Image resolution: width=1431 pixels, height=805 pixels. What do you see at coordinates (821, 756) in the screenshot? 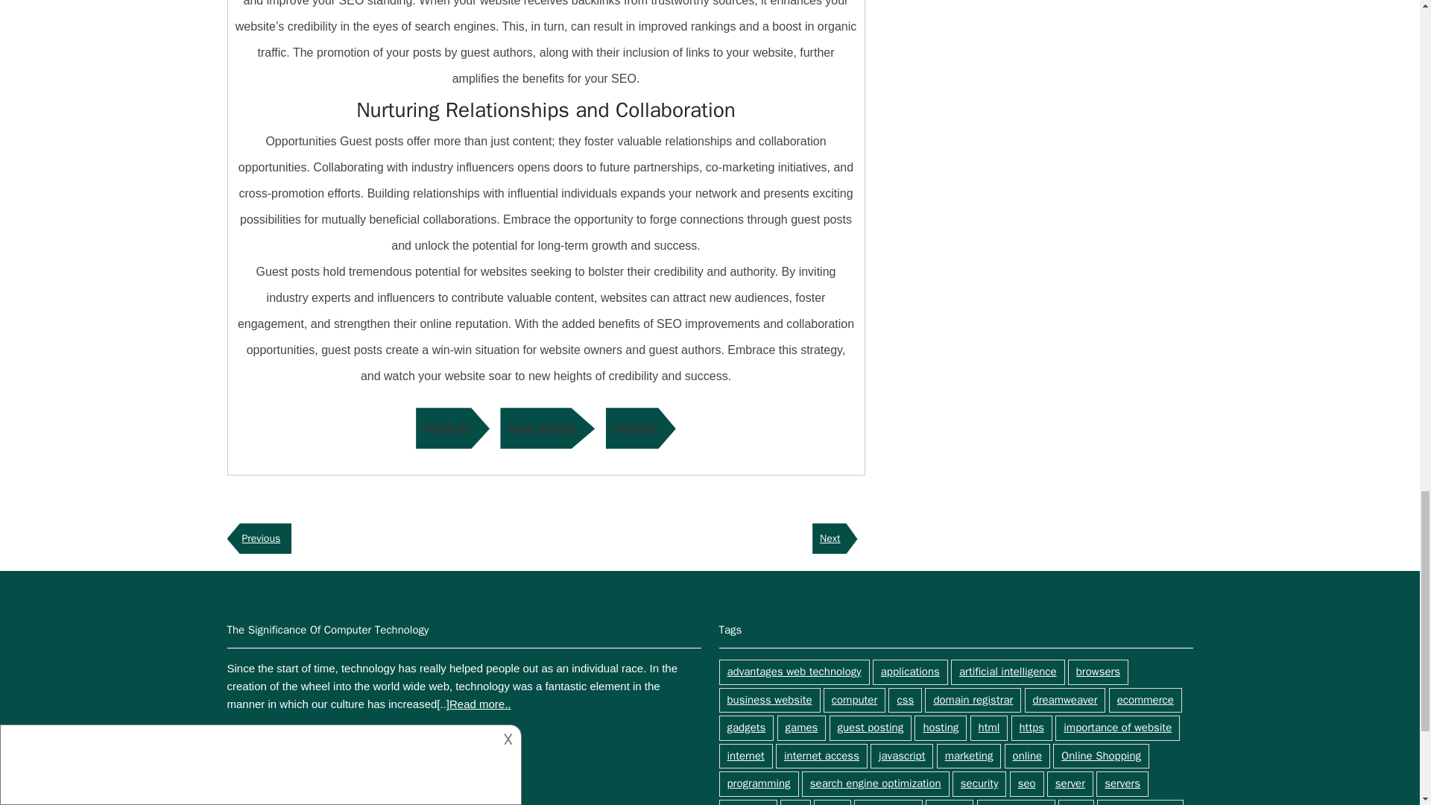
I see `internet access` at bounding box center [821, 756].